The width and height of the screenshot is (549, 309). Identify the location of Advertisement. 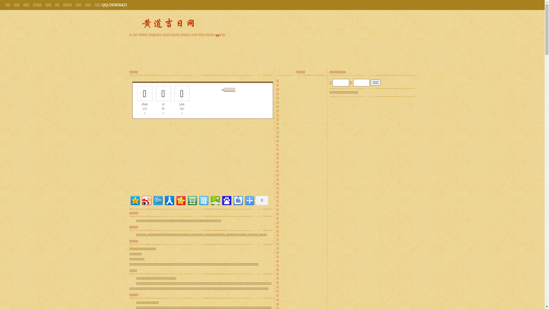
(372, 206).